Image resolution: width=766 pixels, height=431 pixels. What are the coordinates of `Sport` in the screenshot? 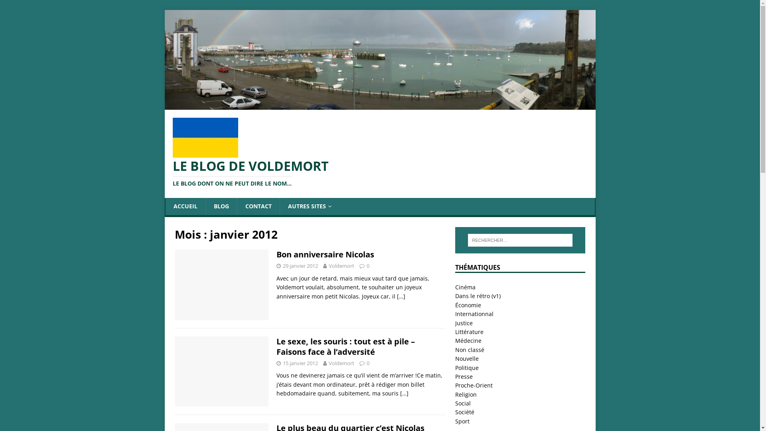 It's located at (462, 421).